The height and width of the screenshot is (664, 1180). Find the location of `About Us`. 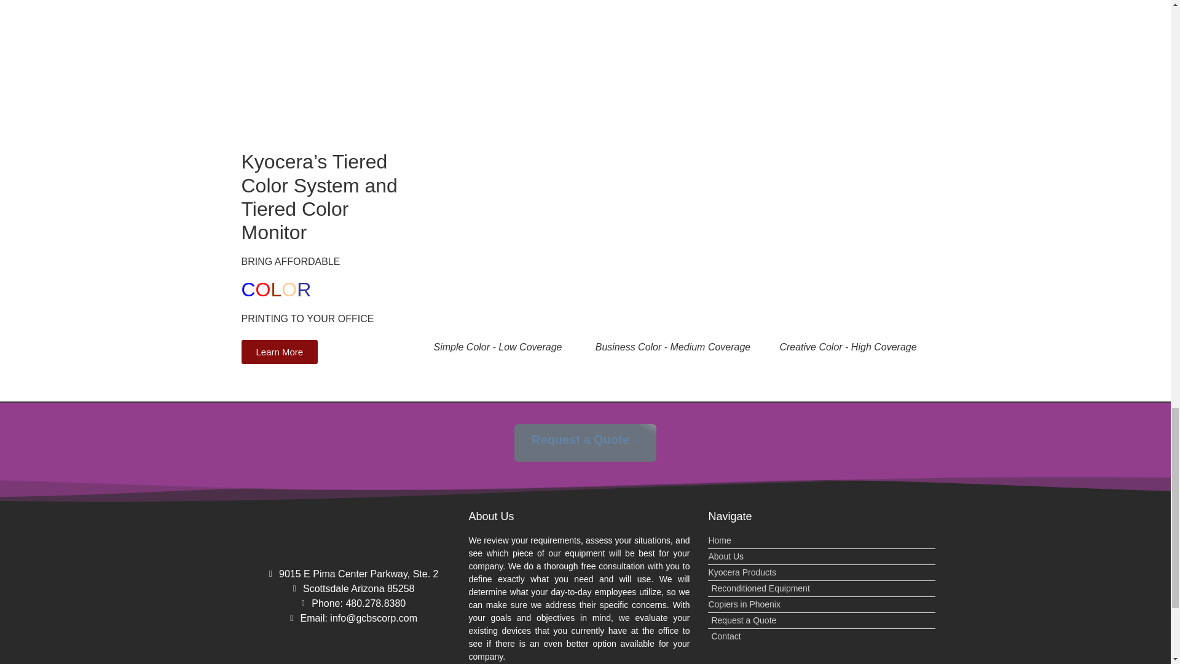

About Us is located at coordinates (822, 556).